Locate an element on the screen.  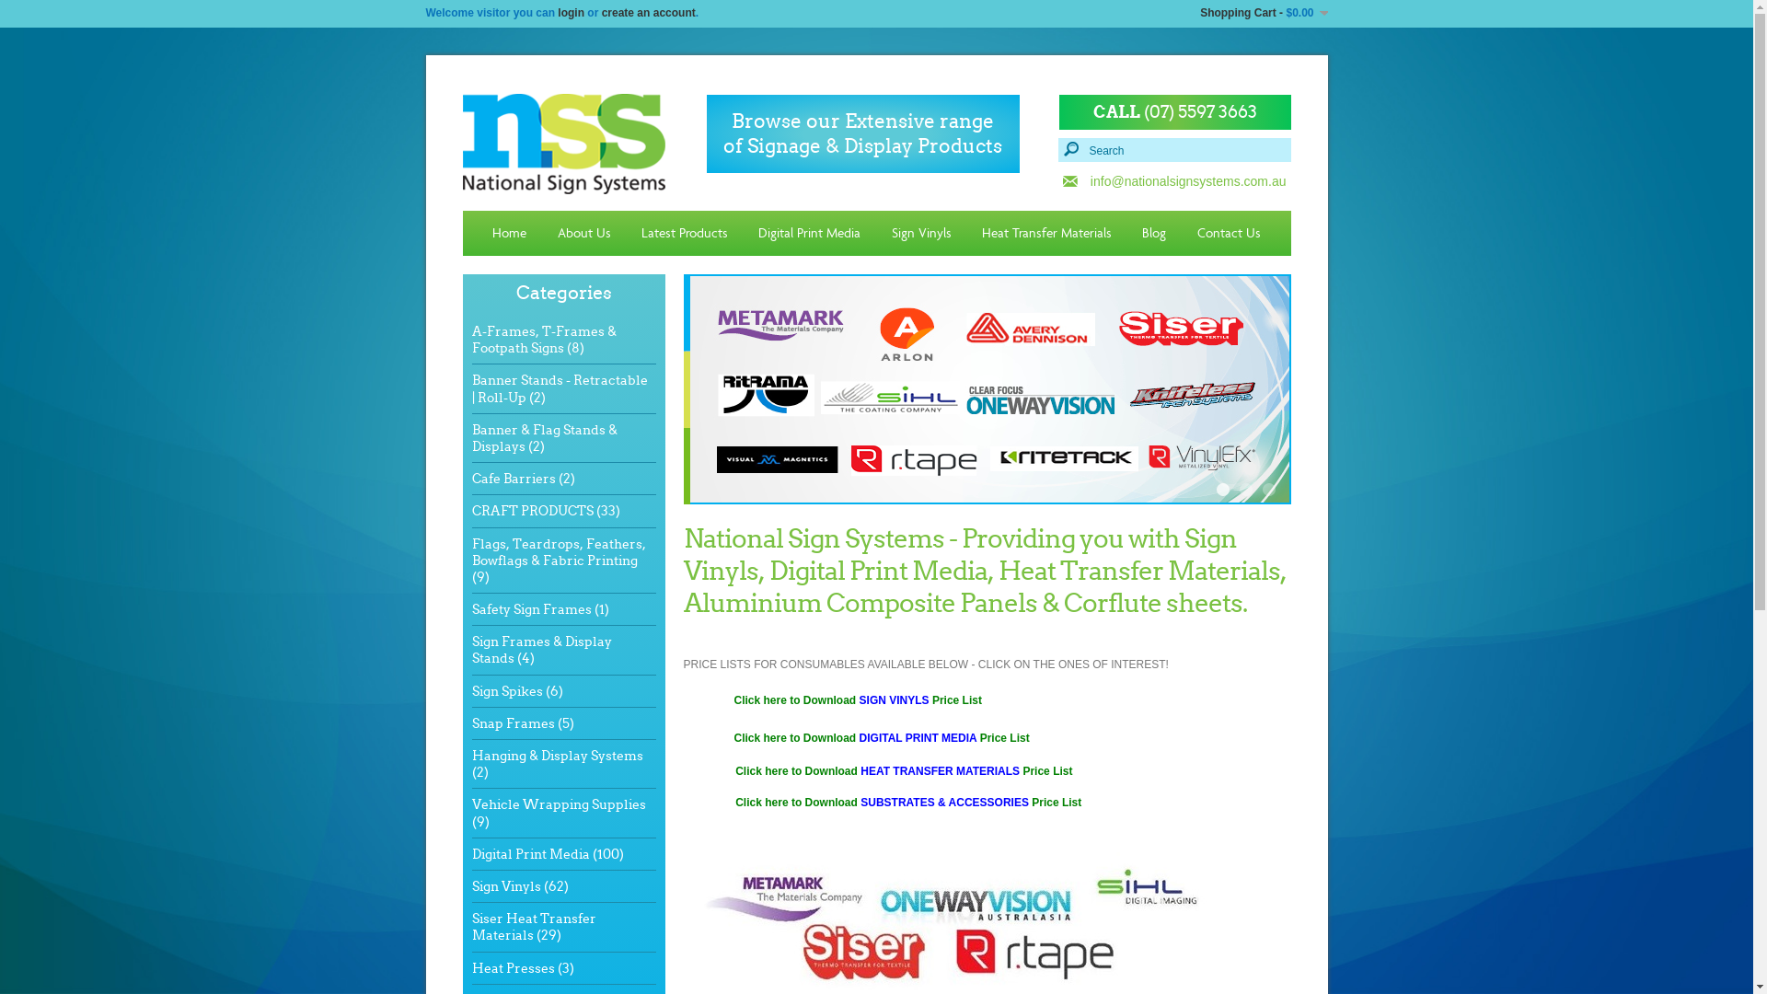
Sign Spikes (6) is located at coordinates (517, 690).